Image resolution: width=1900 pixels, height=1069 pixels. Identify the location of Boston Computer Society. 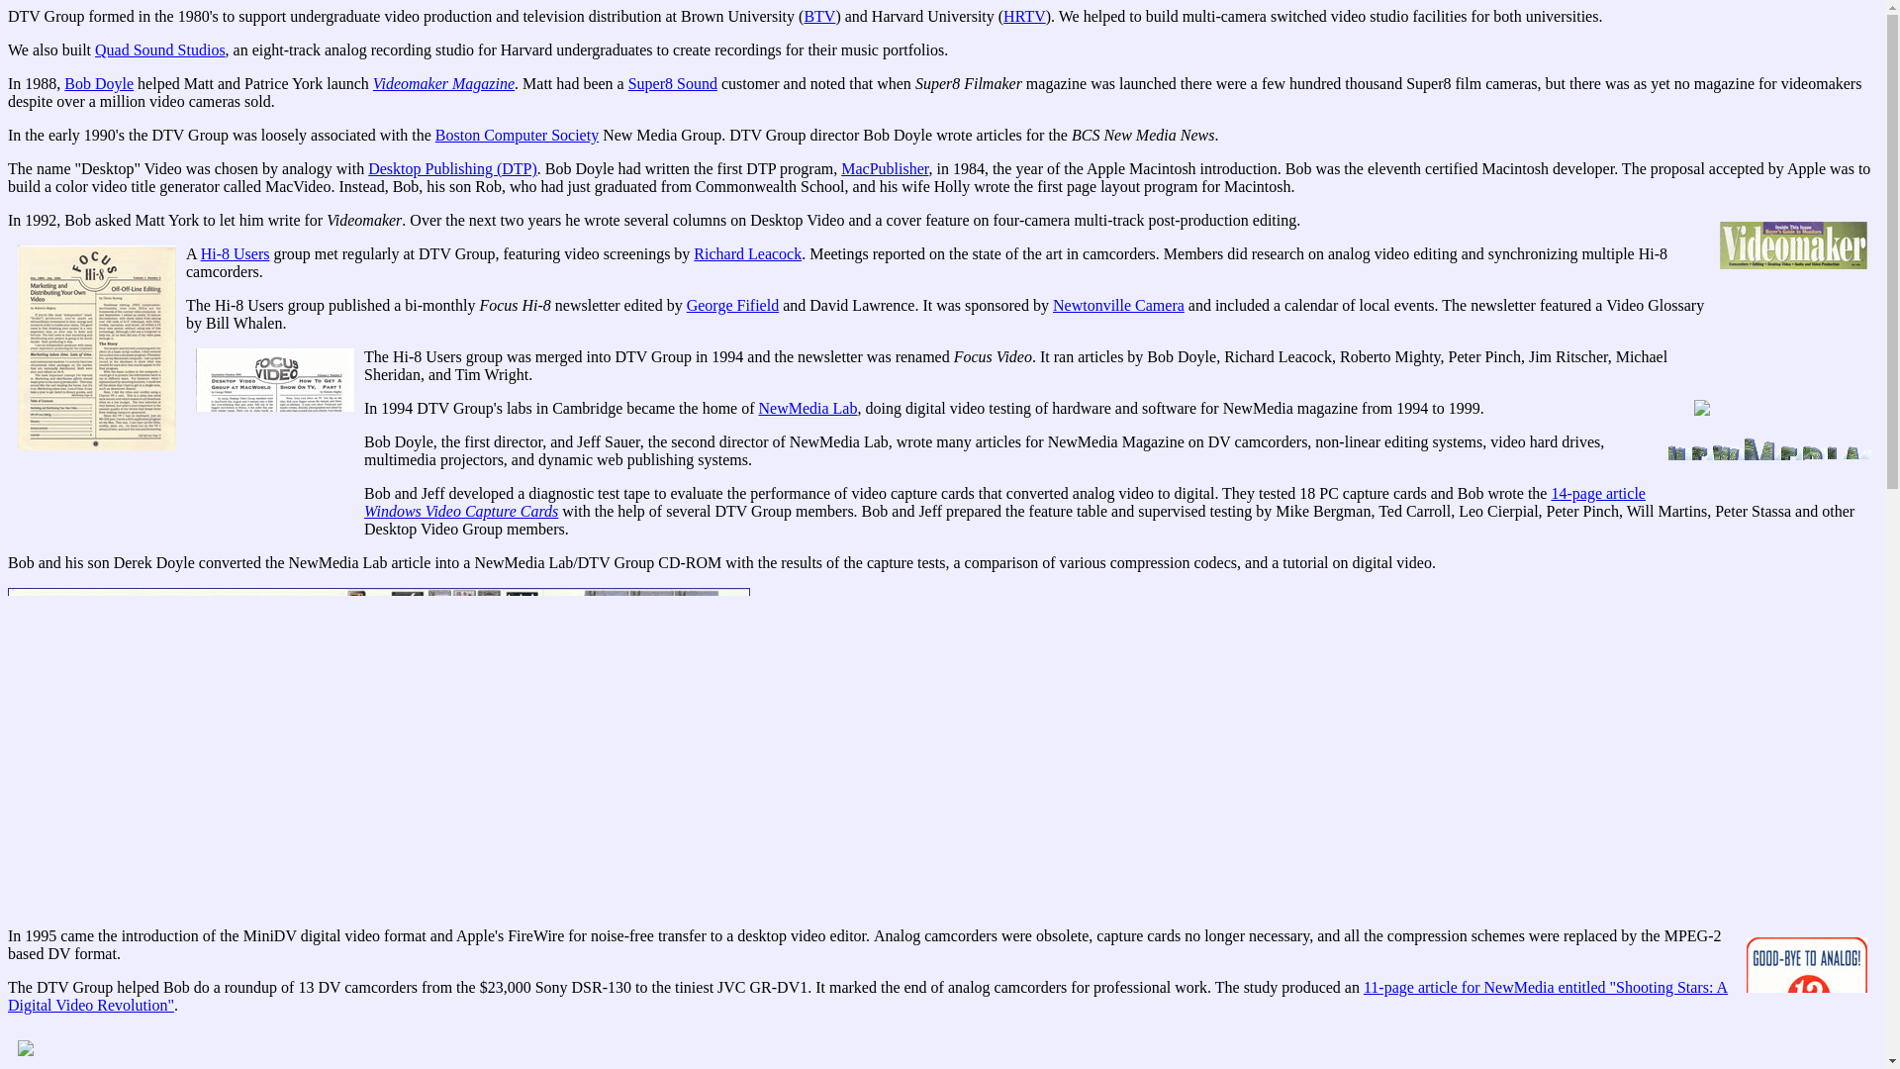
(517, 135).